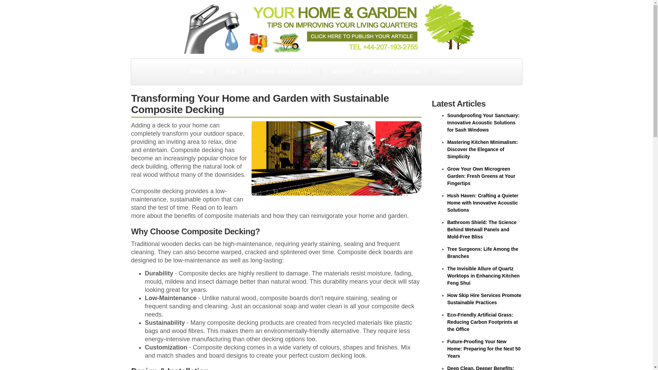 This screenshot has height=370, width=658. Describe the element at coordinates (342, 72) in the screenshot. I see `SITEMAP` at that location.